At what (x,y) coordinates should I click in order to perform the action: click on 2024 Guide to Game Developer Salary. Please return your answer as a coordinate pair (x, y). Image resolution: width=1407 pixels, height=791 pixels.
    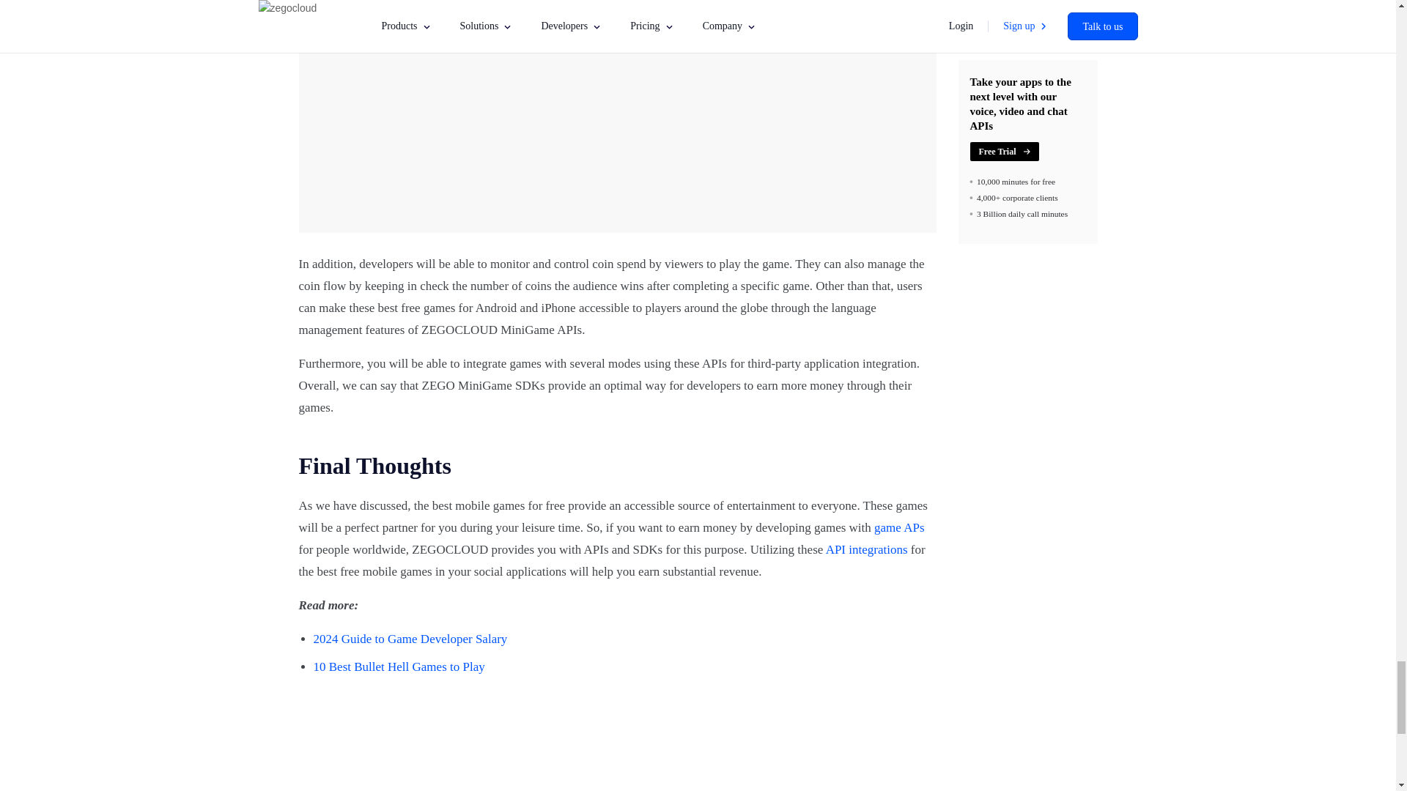
    Looking at the image, I should click on (410, 639).